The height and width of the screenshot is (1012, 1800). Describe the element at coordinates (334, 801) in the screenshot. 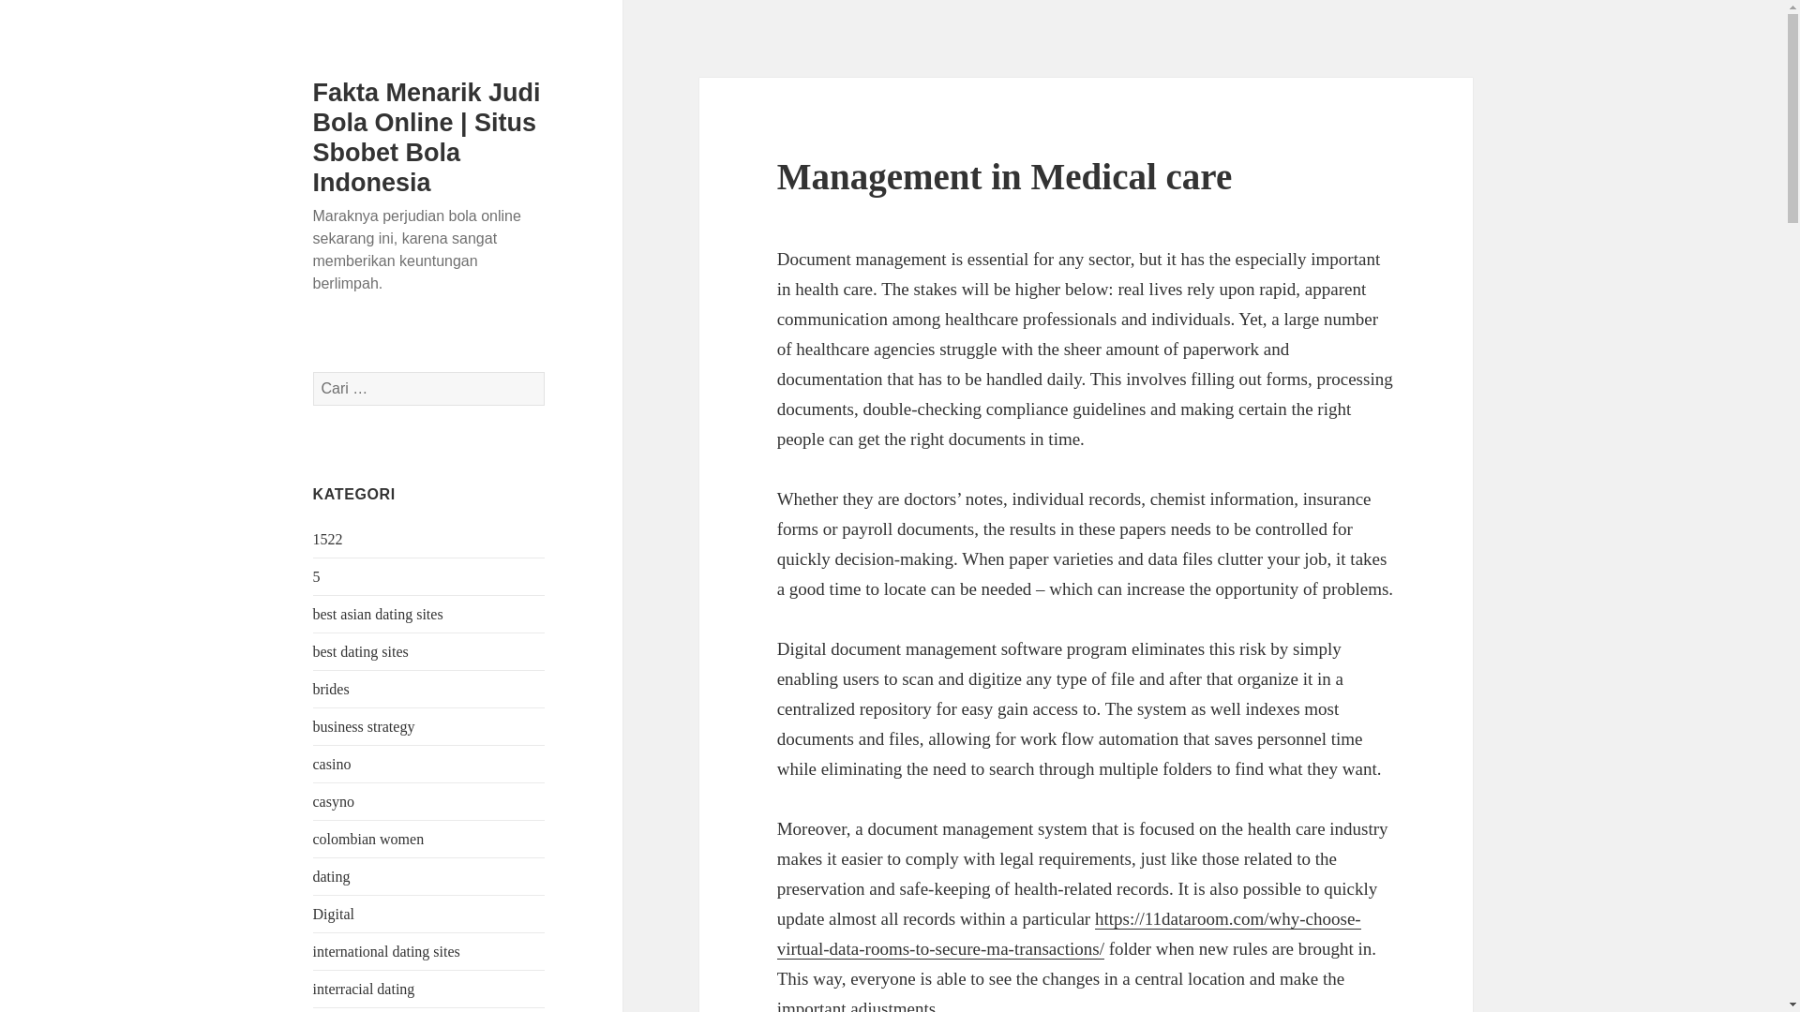

I see `casyno` at that location.